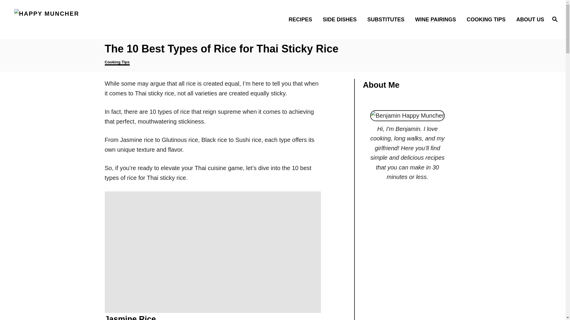  I want to click on Happy Muncher, so click(80, 20).